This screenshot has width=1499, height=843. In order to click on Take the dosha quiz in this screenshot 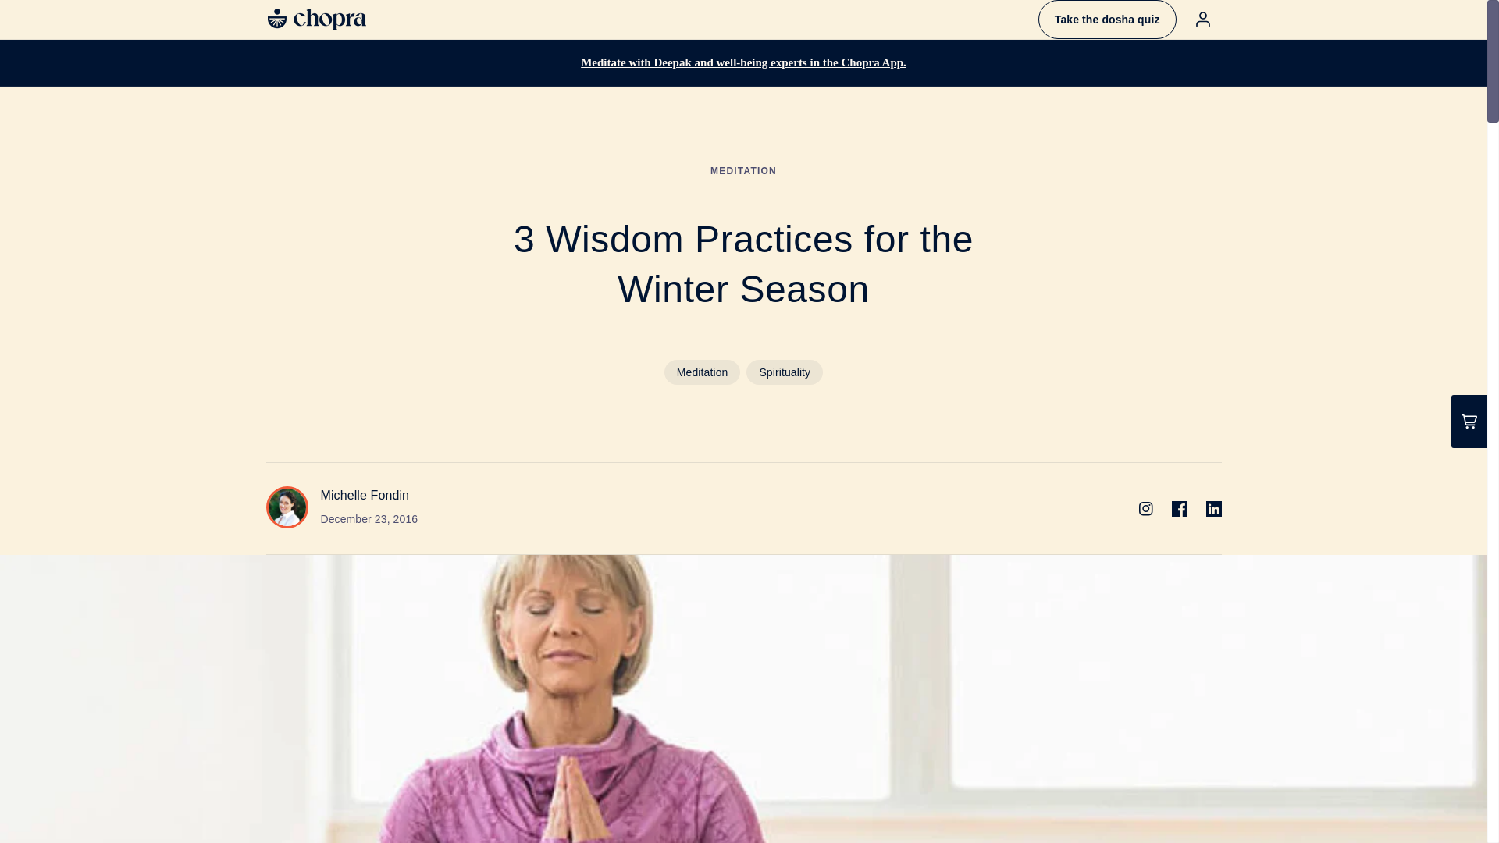, I will do `click(1107, 19)`.